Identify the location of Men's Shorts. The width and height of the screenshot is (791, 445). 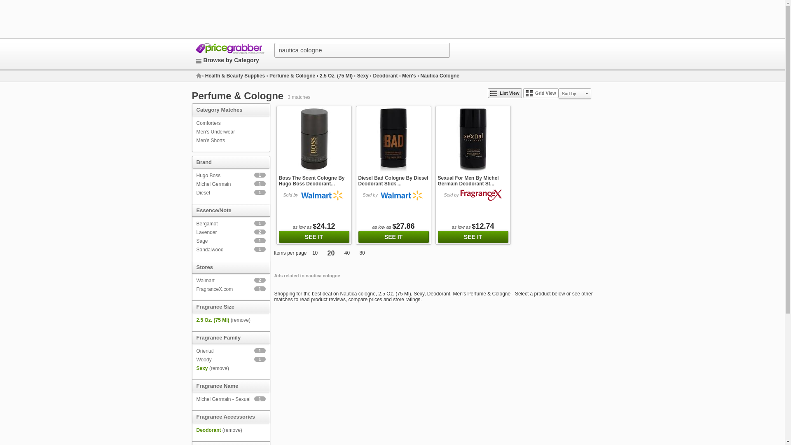
(210, 140).